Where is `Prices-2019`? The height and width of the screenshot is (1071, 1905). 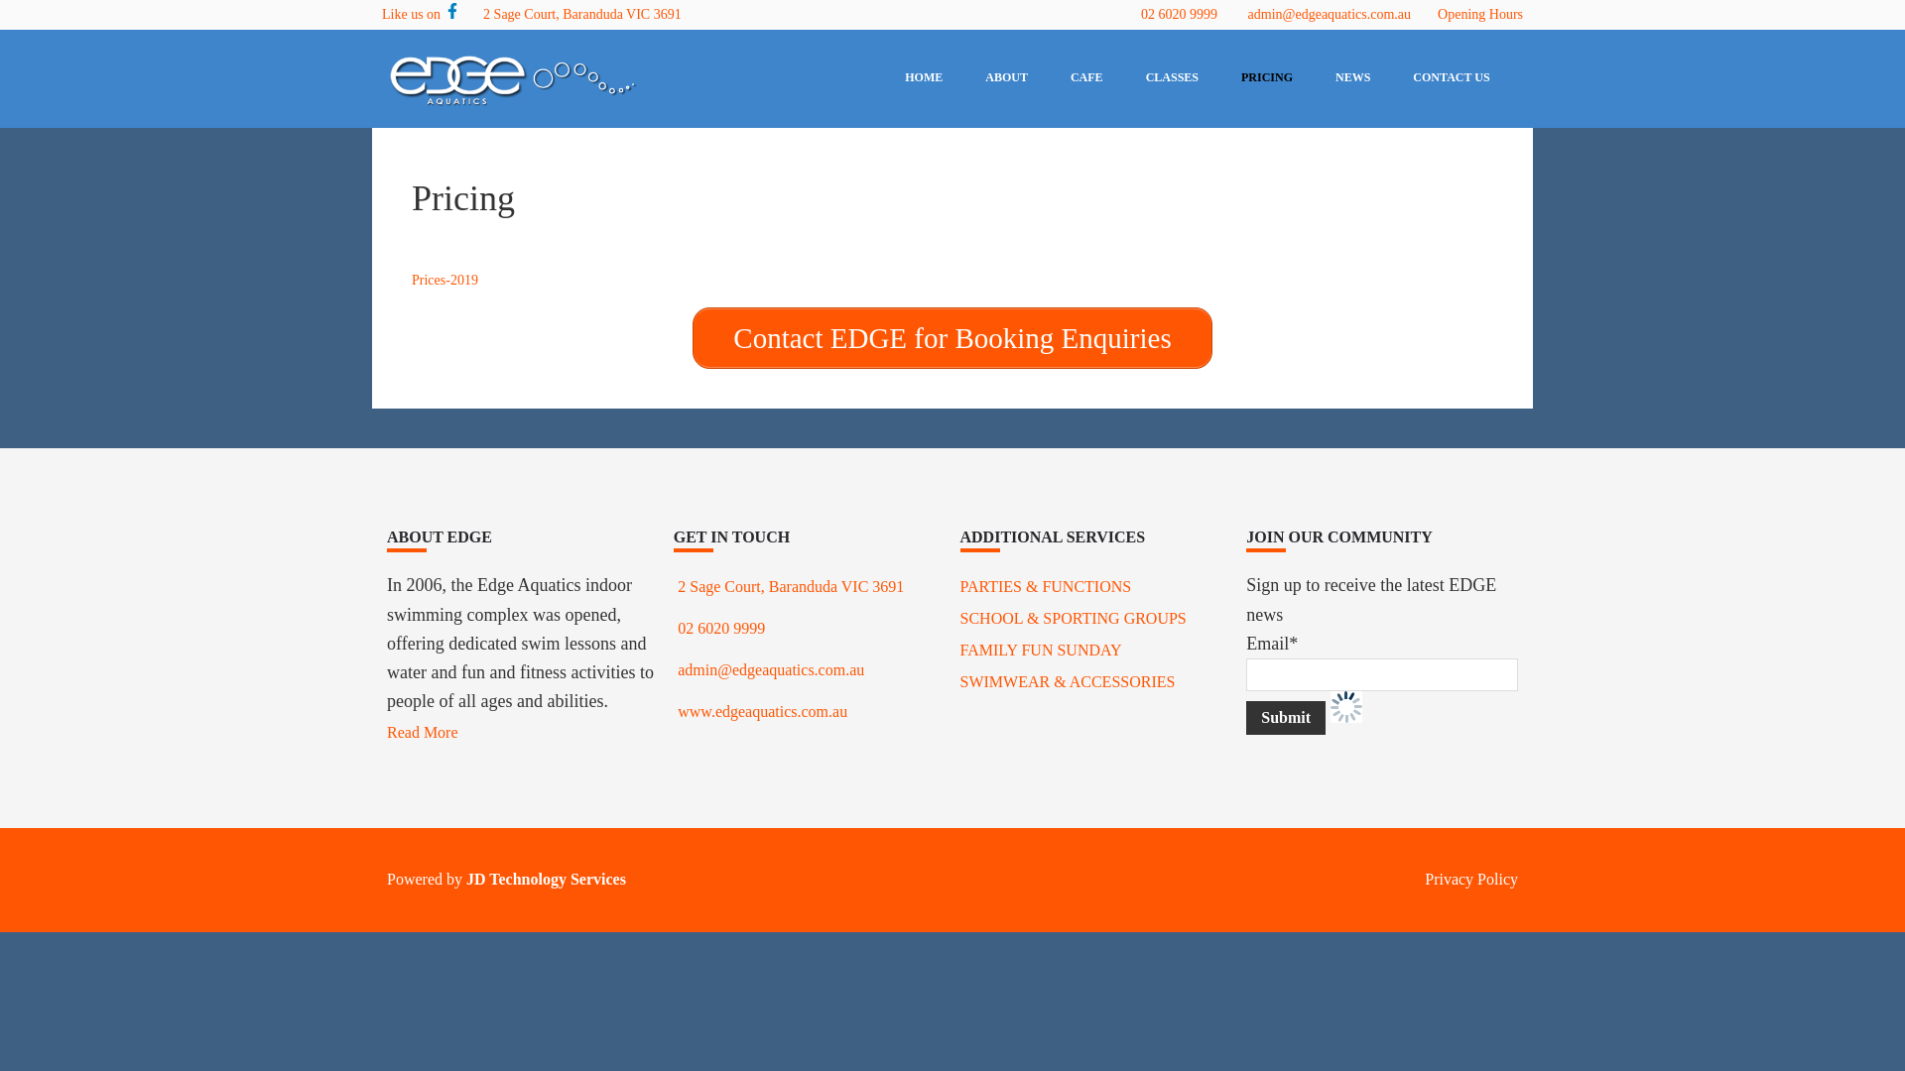 Prices-2019 is located at coordinates (444, 280).